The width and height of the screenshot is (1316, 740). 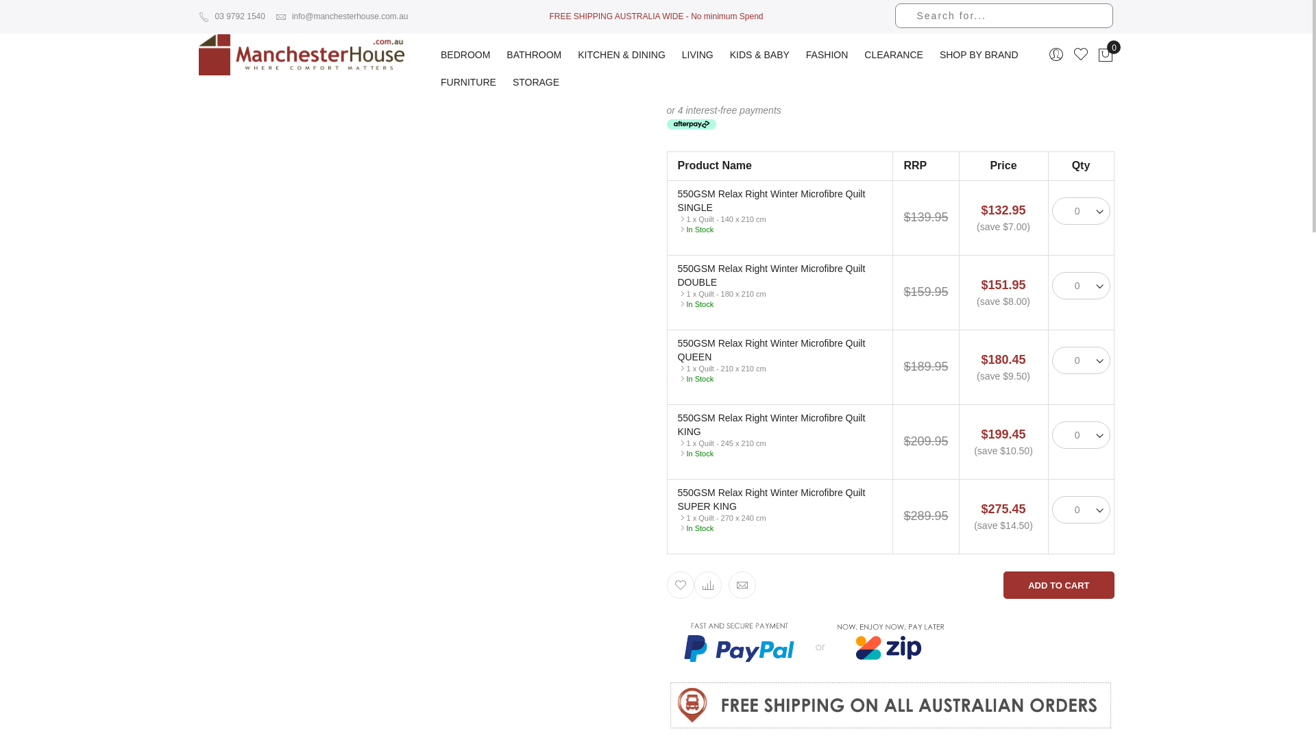 What do you see at coordinates (707, 585) in the screenshot?
I see `Add to Compare` at bounding box center [707, 585].